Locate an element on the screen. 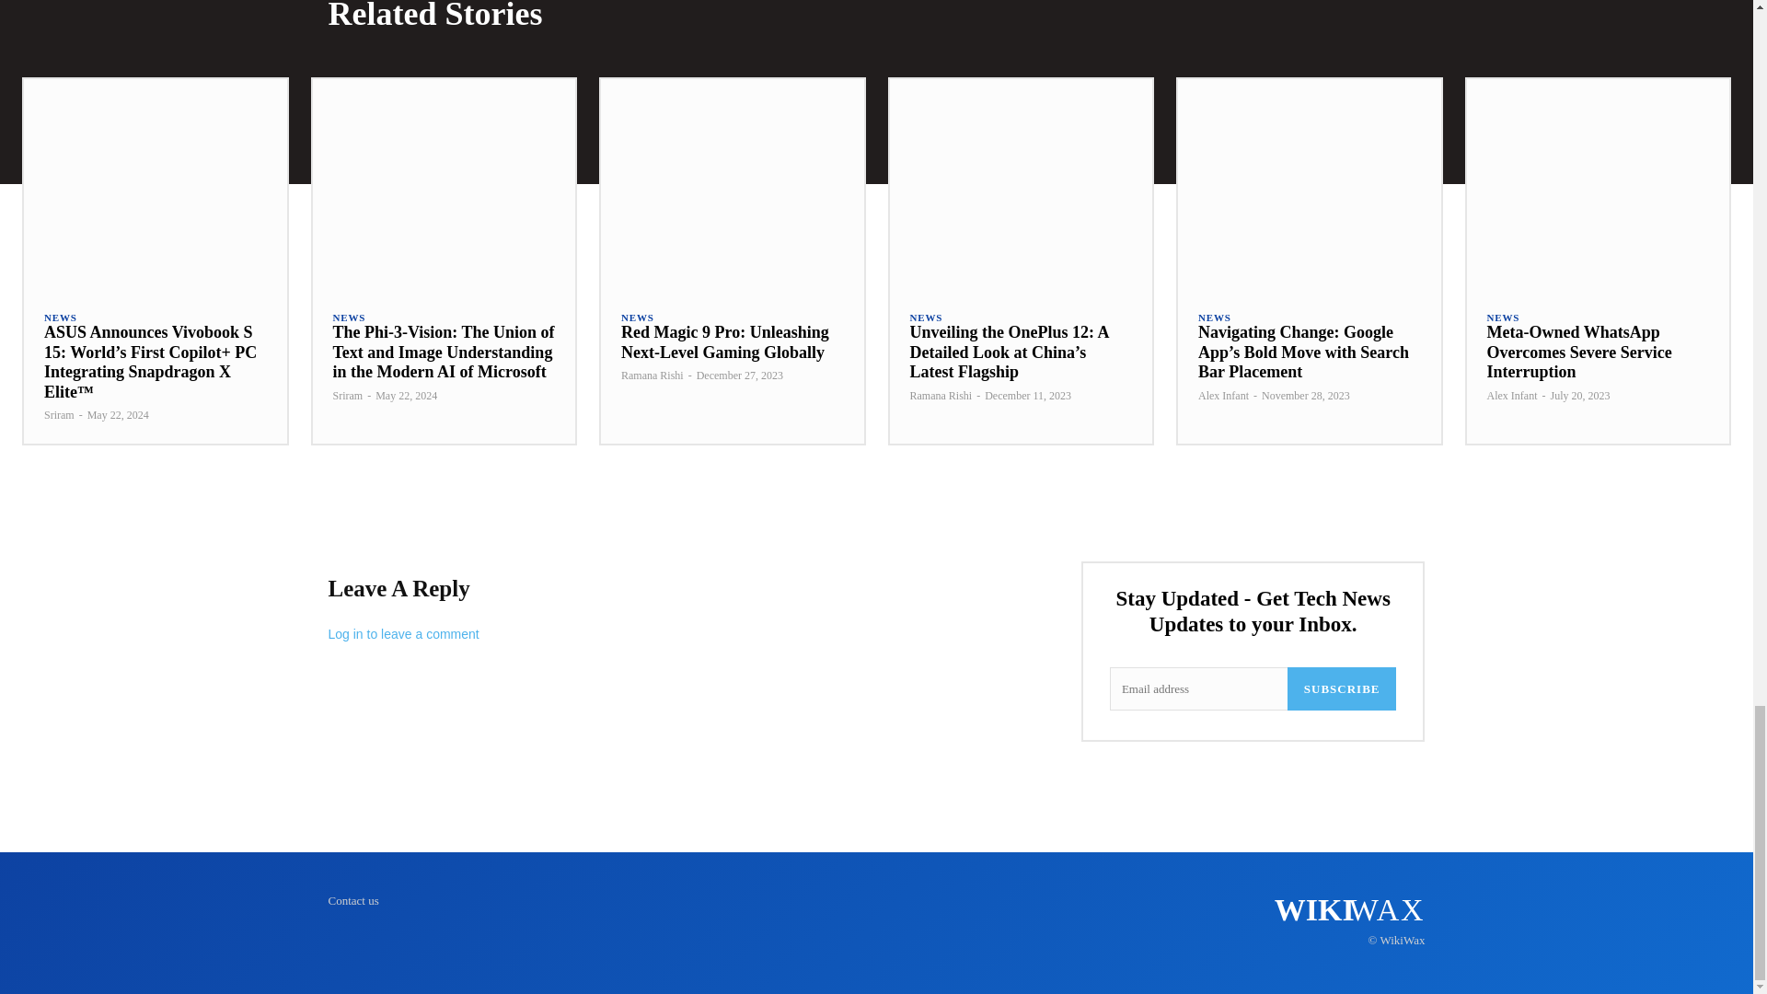  Red Magic 9 Pro: Unleashing Next-Level Gaming Globally is located at coordinates (725, 342).